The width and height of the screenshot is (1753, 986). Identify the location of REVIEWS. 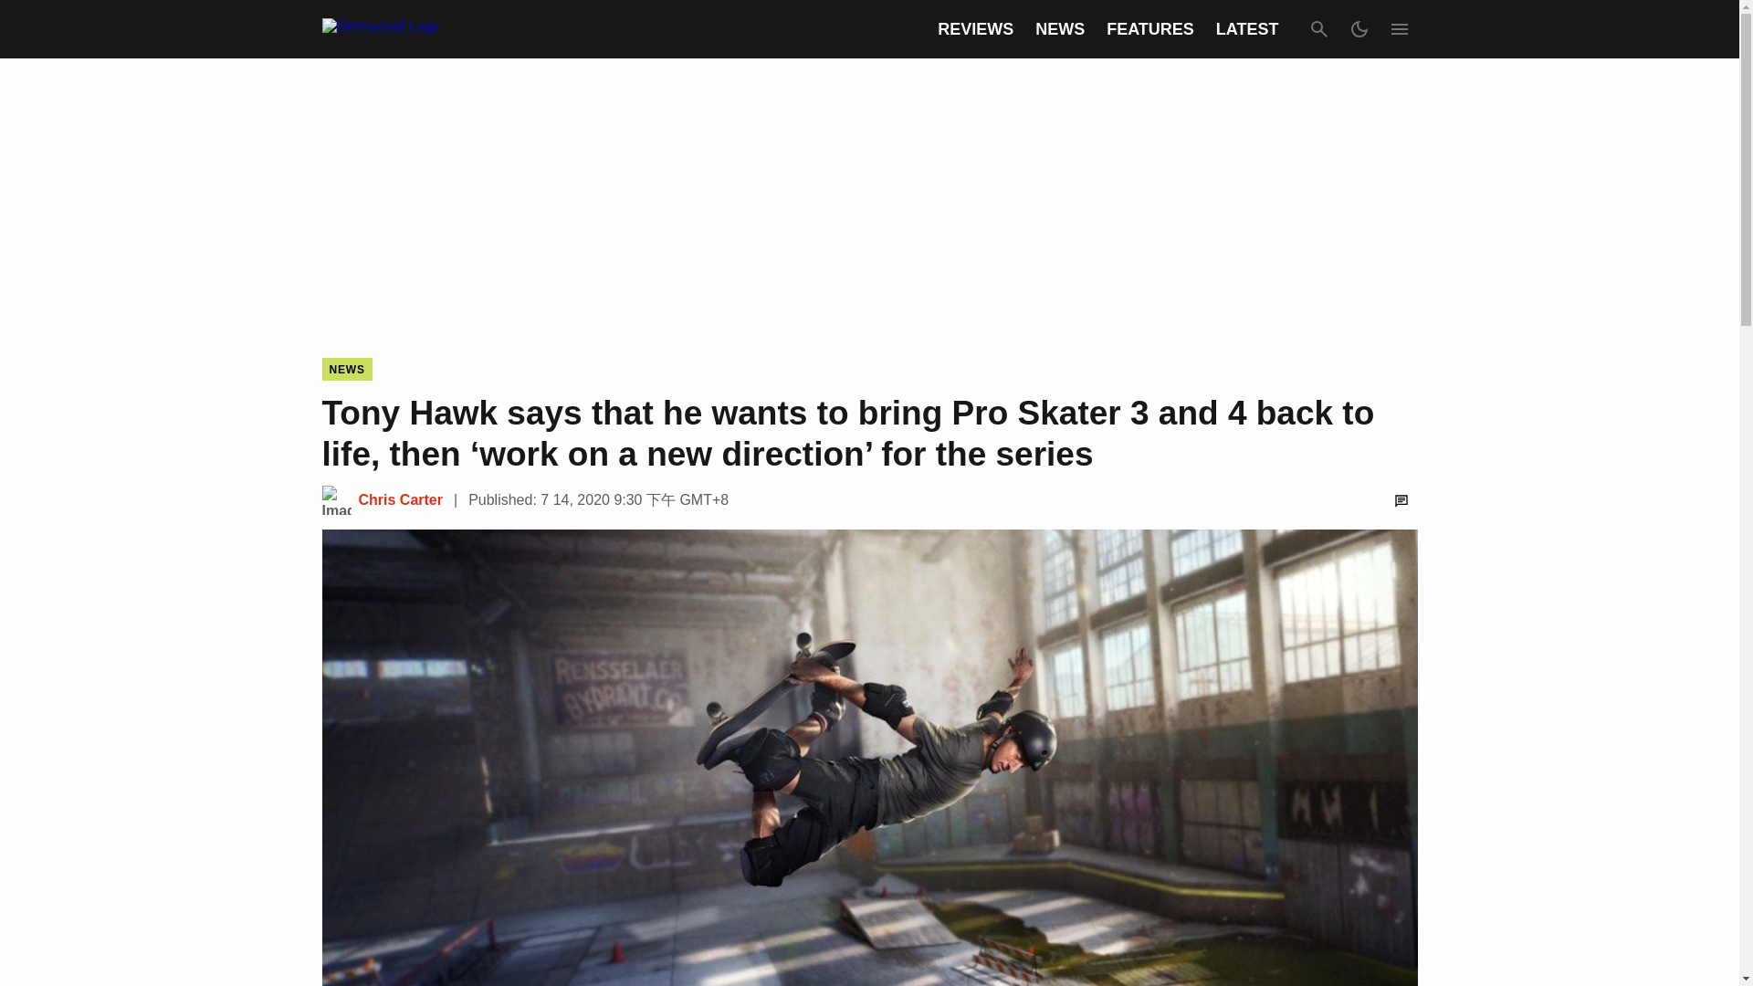
(975, 29).